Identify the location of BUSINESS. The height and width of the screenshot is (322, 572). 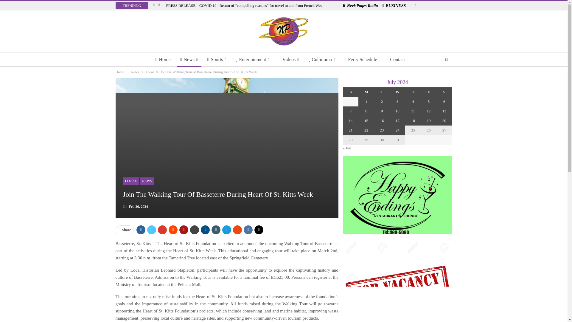
(394, 6).